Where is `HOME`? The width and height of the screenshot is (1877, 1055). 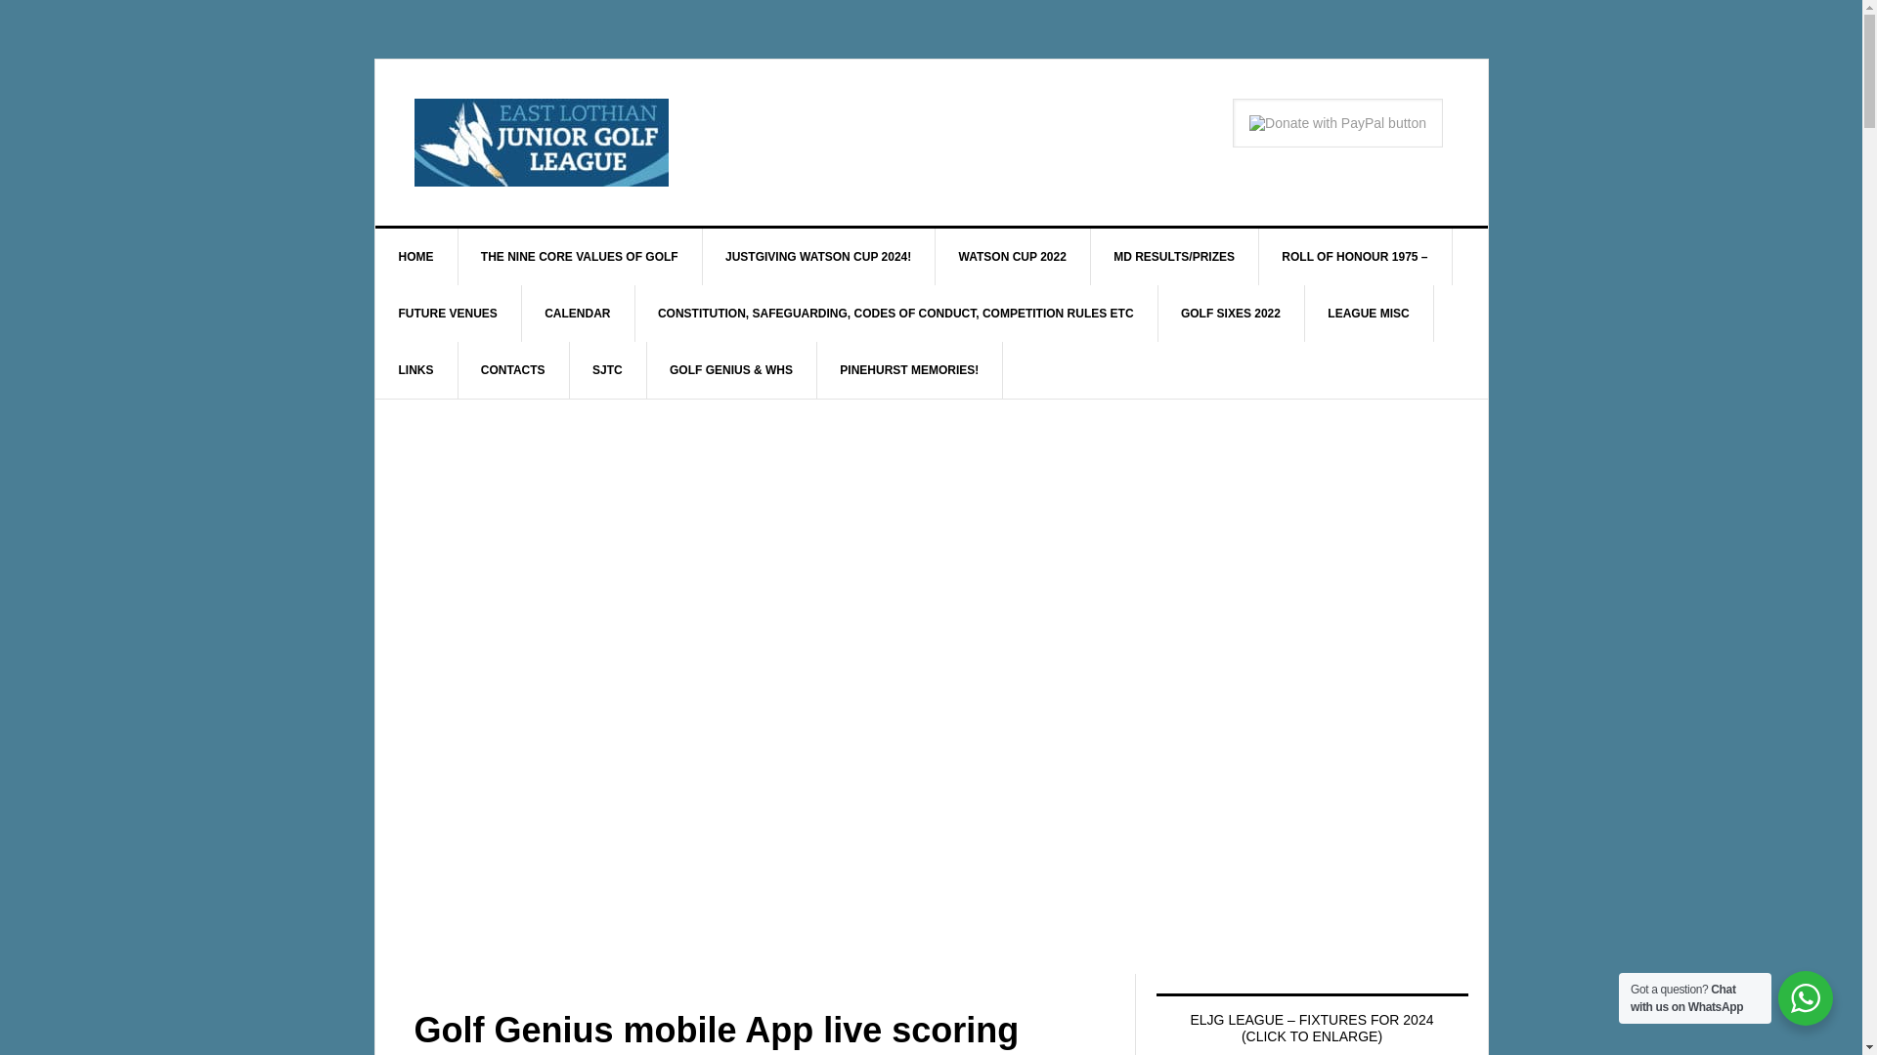
HOME is located at coordinates (416, 256).